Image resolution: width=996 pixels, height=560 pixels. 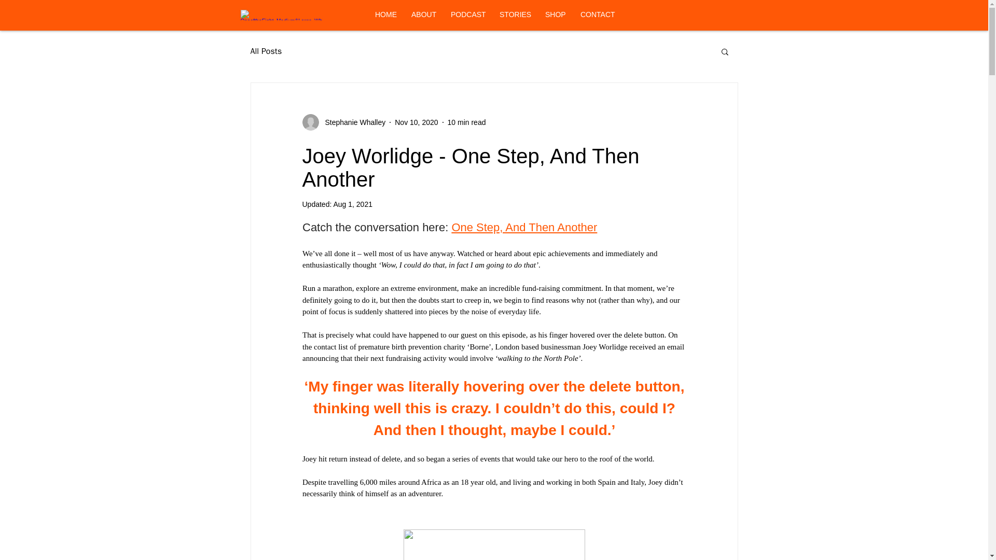 I want to click on CONTACT, so click(x=597, y=15).